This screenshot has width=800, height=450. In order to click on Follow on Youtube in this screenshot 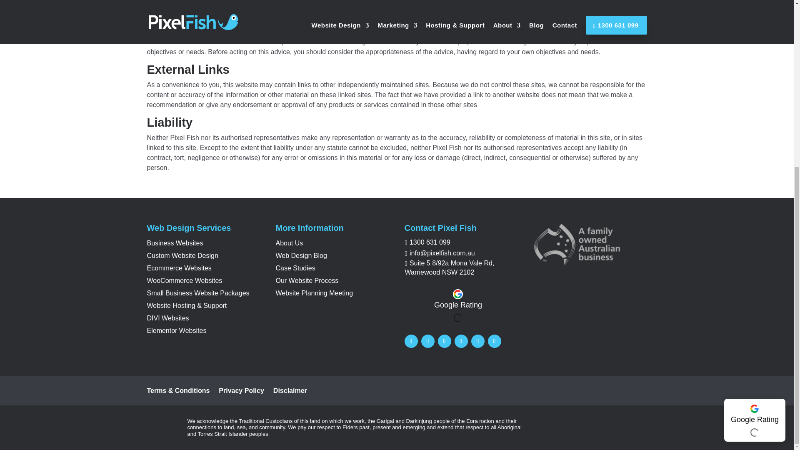, I will do `click(477, 341)`.